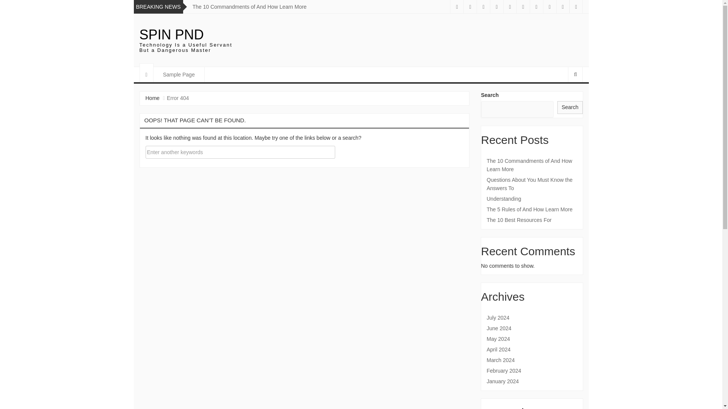  Describe the element at coordinates (532, 360) in the screenshot. I see `March 2024` at that location.